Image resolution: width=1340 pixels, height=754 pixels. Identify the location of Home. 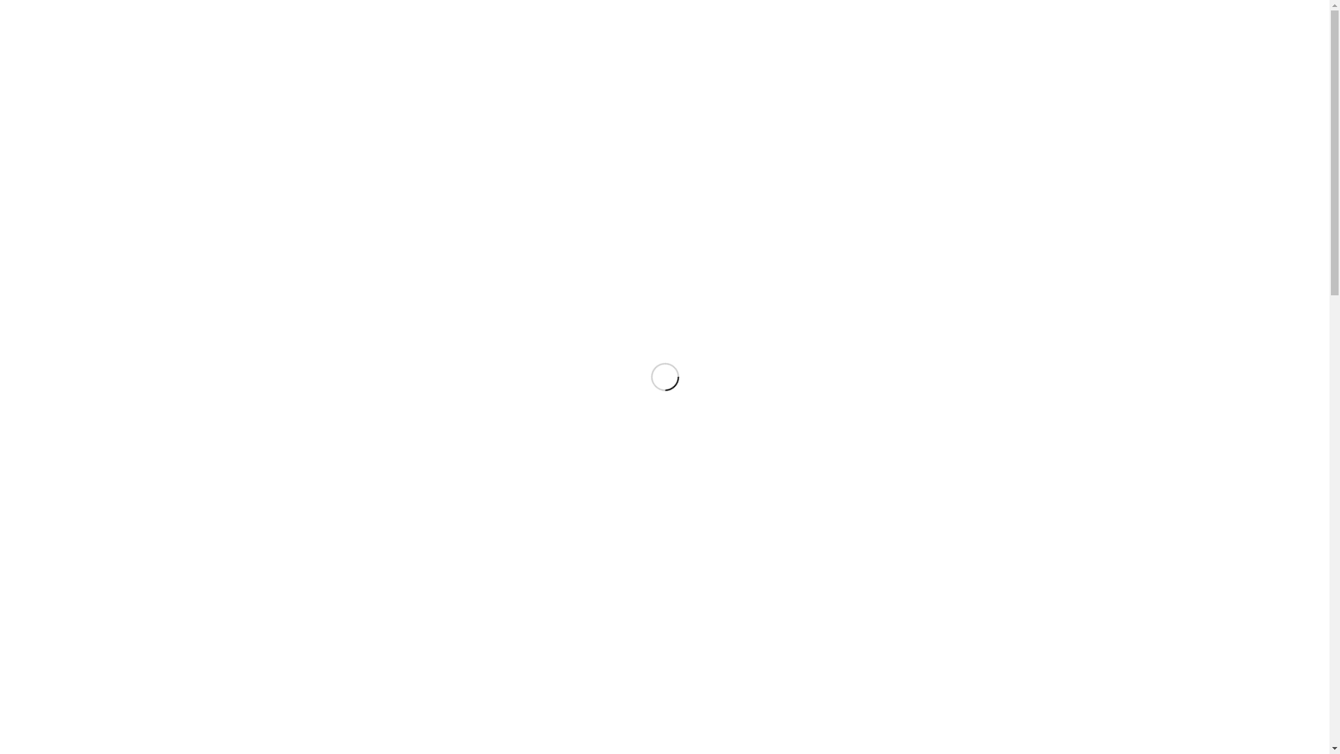
(705, 31).